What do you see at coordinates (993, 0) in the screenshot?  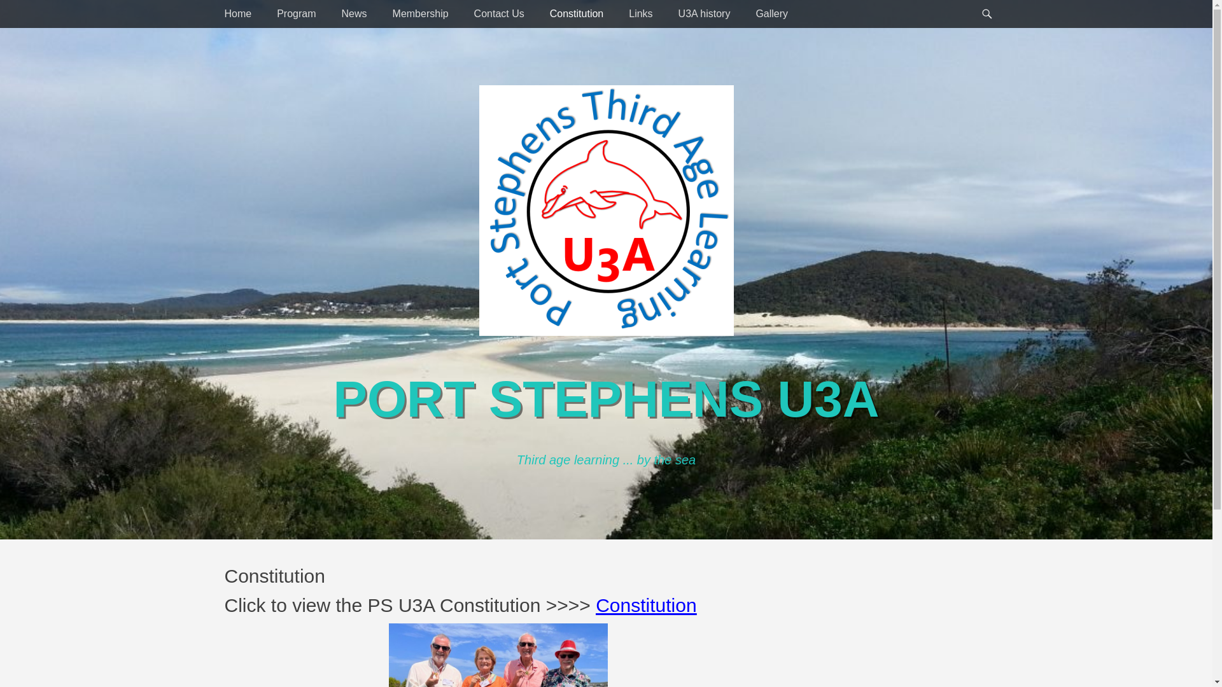 I see `Search` at bounding box center [993, 0].